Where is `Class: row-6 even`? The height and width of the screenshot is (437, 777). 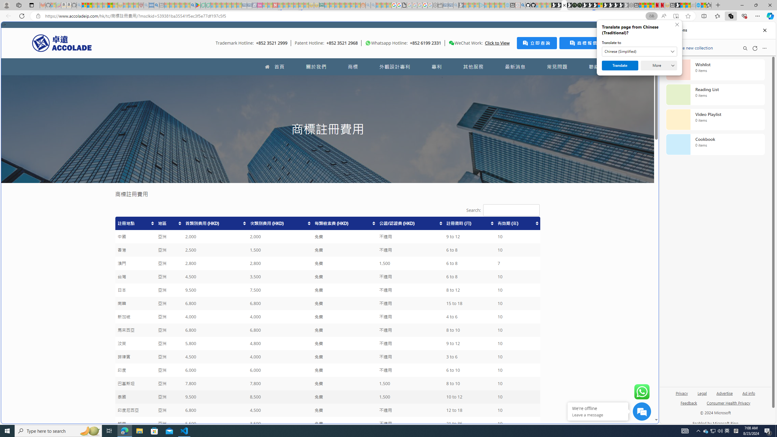
Class: row-6 even is located at coordinates (327, 290).